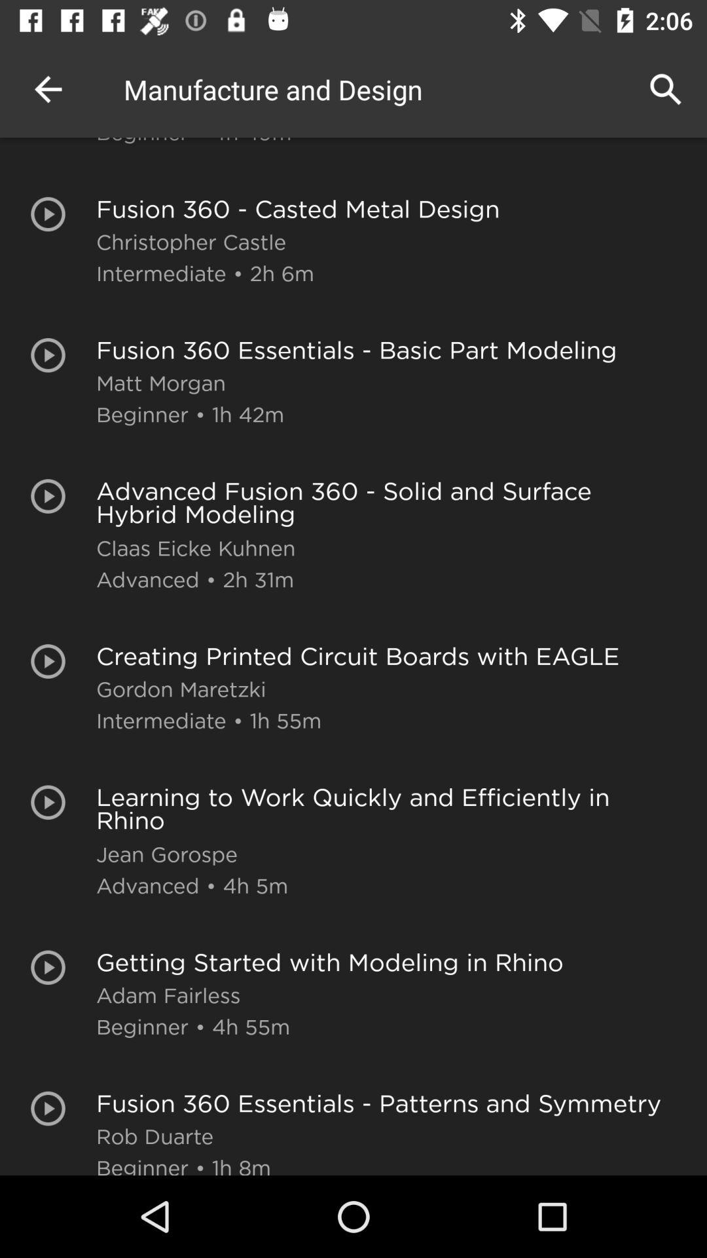  Describe the element at coordinates (48, 89) in the screenshot. I see `launch the icon next to manufacture and design item` at that location.